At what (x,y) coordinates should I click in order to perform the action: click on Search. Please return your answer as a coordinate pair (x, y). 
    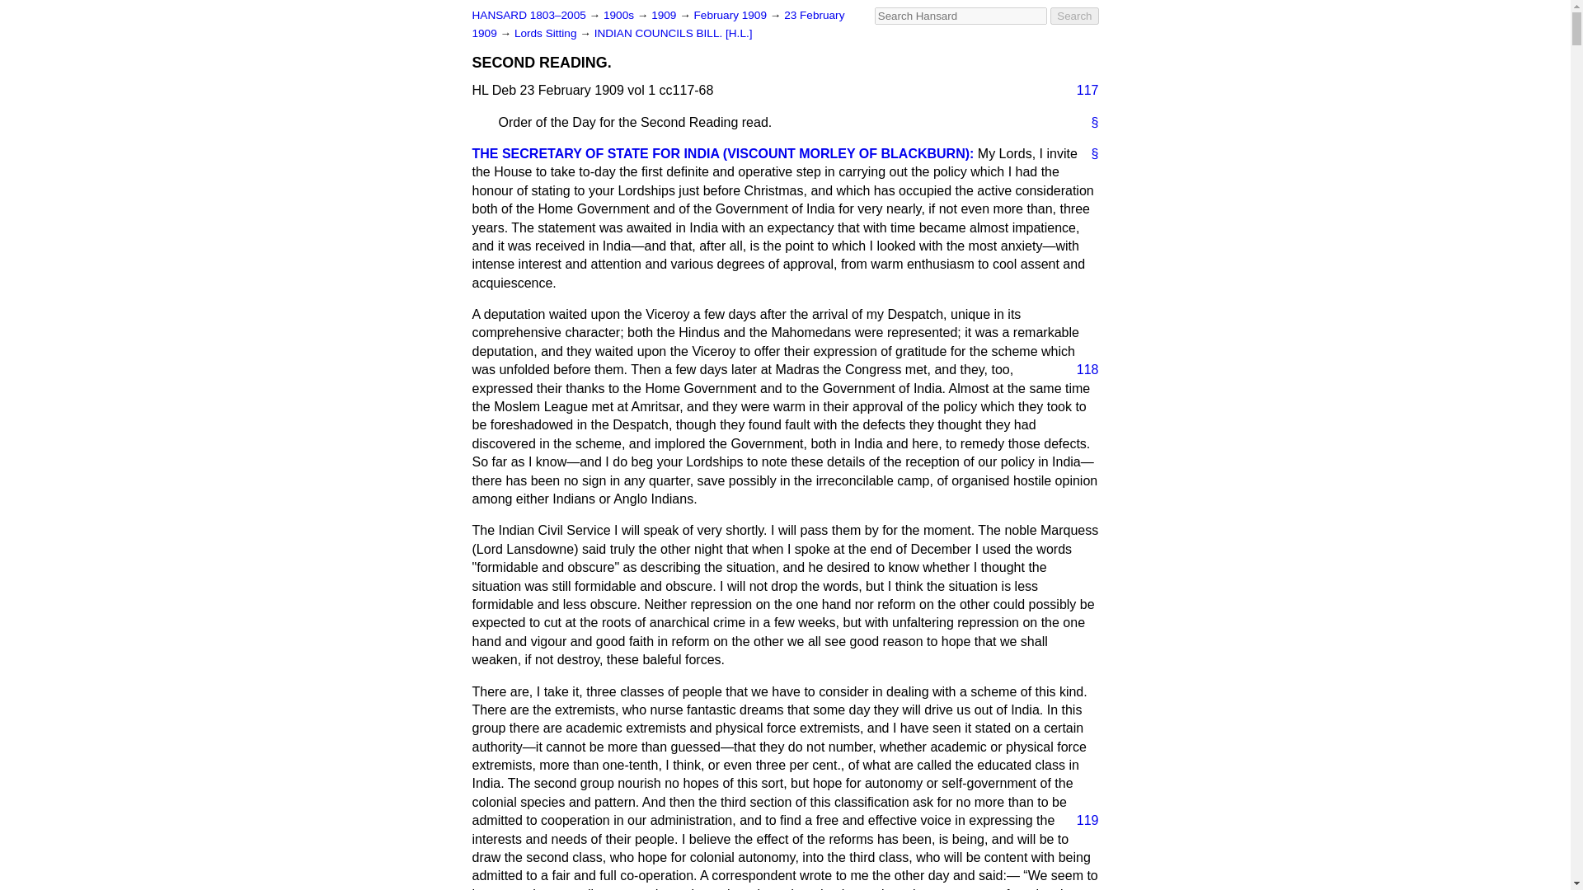
    Looking at the image, I should click on (1074, 16).